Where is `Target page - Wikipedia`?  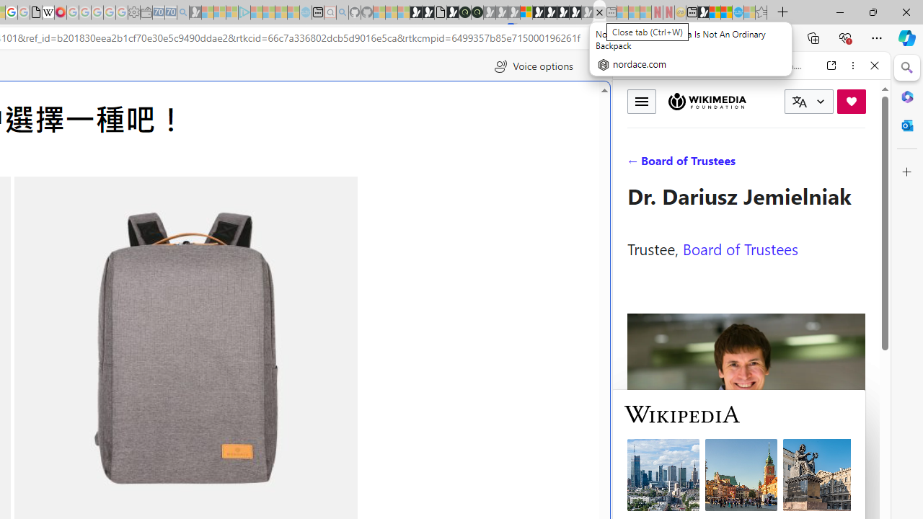 Target page - Wikipedia is located at coordinates (48, 13).